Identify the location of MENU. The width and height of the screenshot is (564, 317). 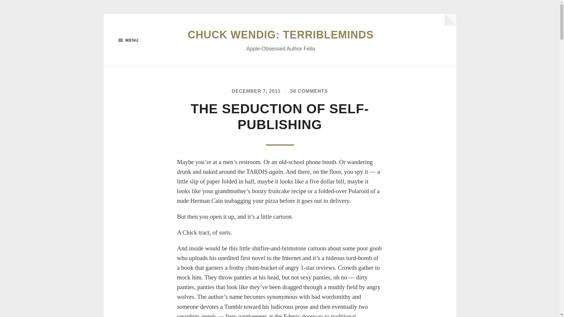
(147, 40).